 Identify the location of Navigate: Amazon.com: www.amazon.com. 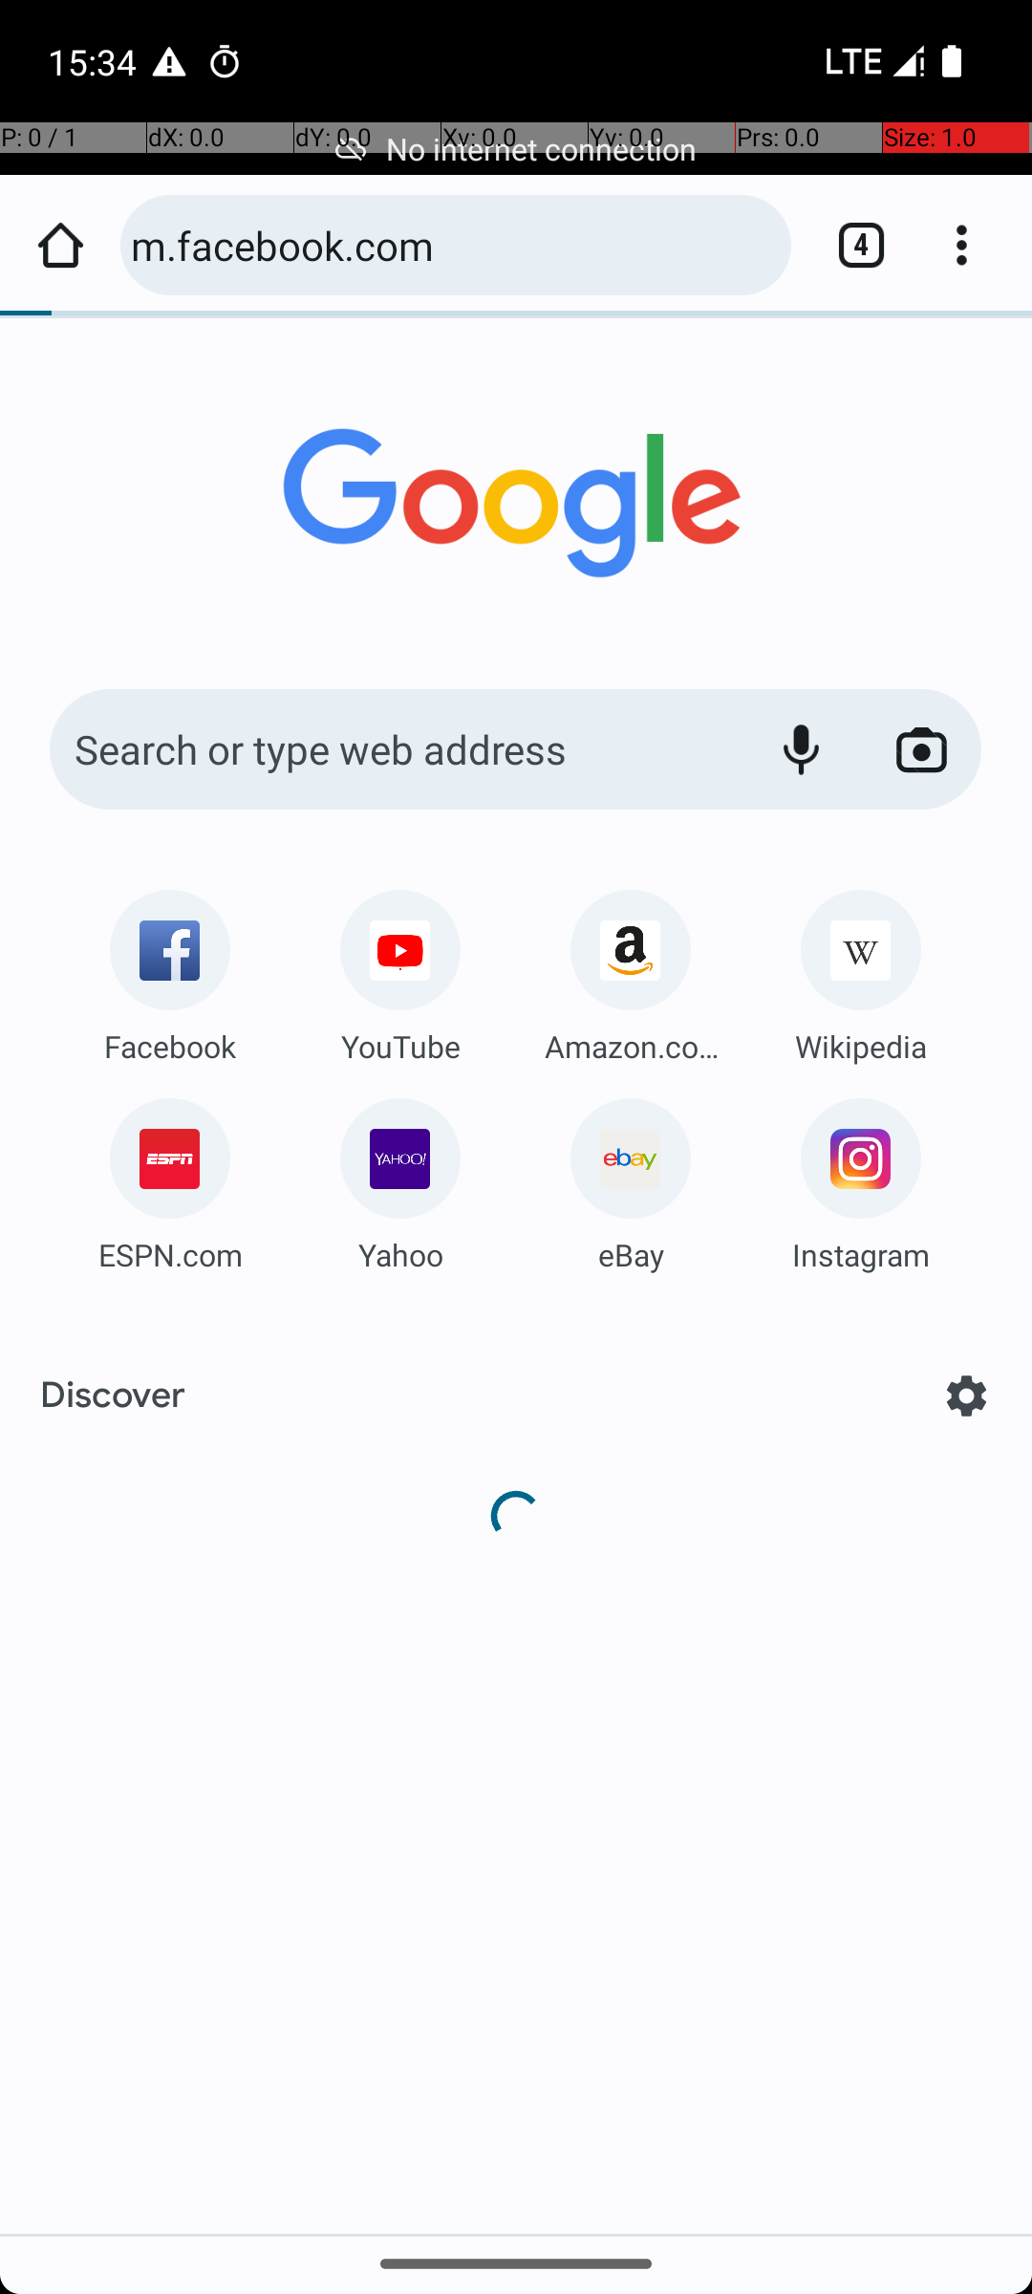
(631, 969).